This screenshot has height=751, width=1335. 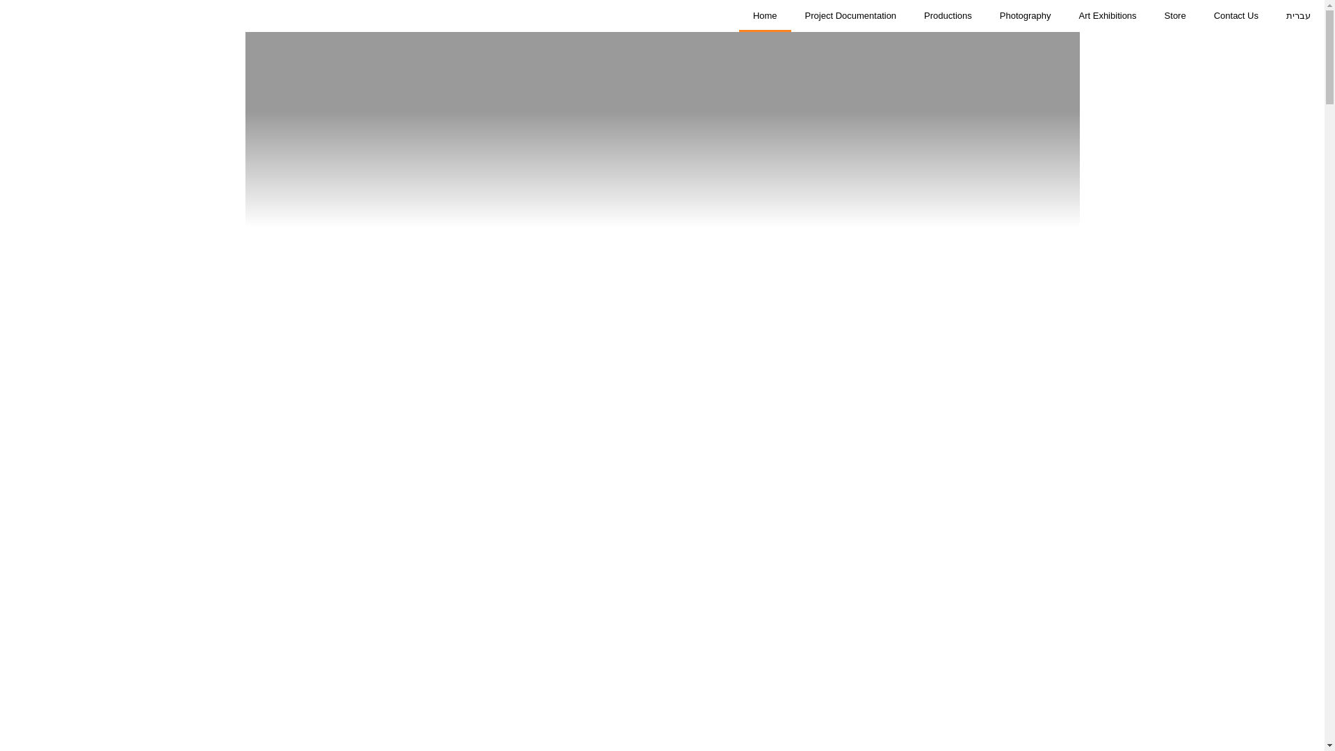 I want to click on Photography, so click(x=1026, y=16).